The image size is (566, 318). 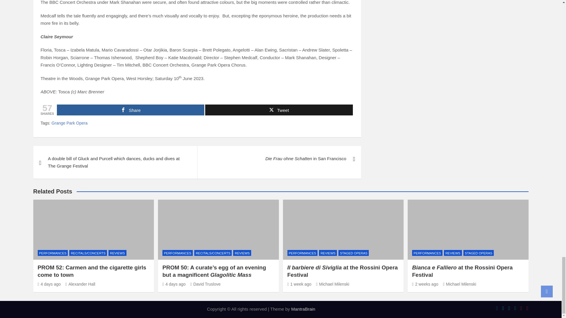 I want to click on 4 days ago, so click(x=50, y=284).